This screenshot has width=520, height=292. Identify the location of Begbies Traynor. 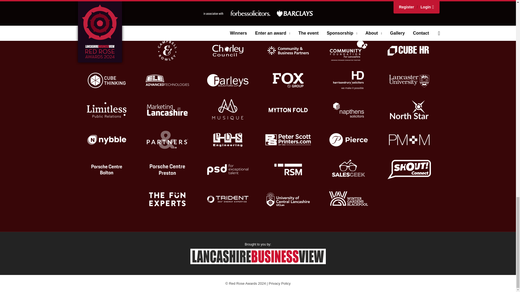
(227, 21).